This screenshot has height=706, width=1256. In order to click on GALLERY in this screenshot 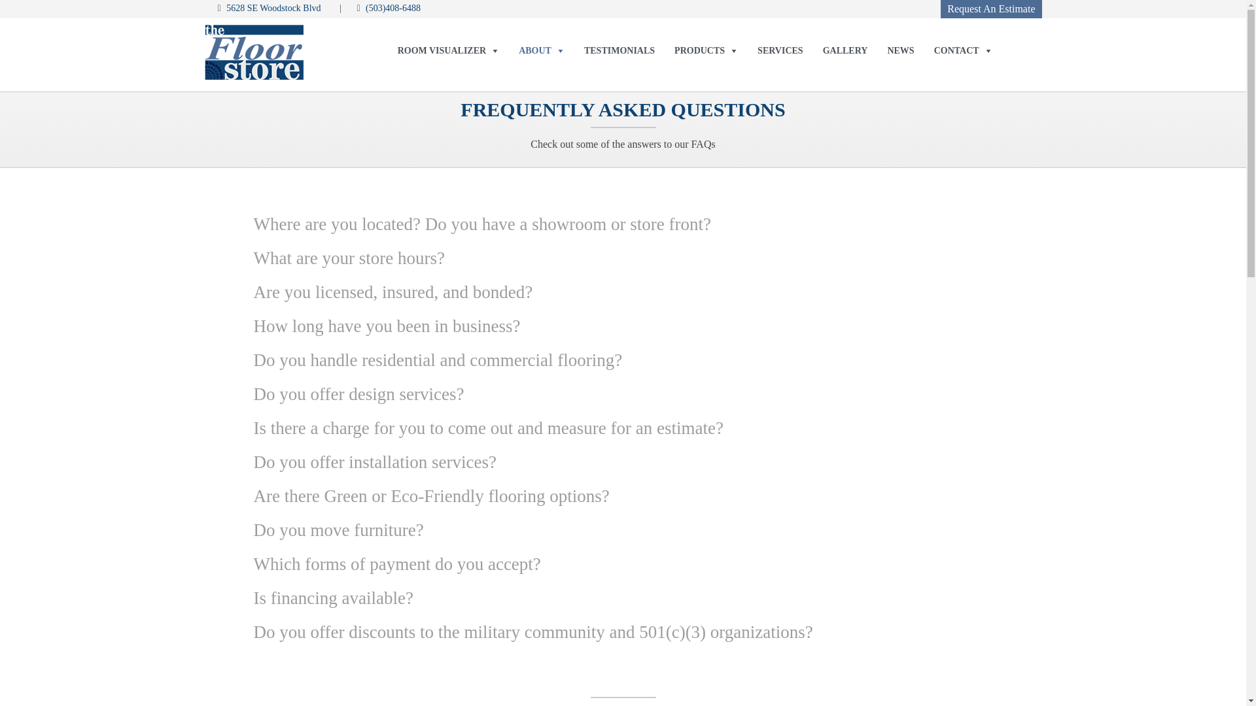, I will do `click(845, 51)`.